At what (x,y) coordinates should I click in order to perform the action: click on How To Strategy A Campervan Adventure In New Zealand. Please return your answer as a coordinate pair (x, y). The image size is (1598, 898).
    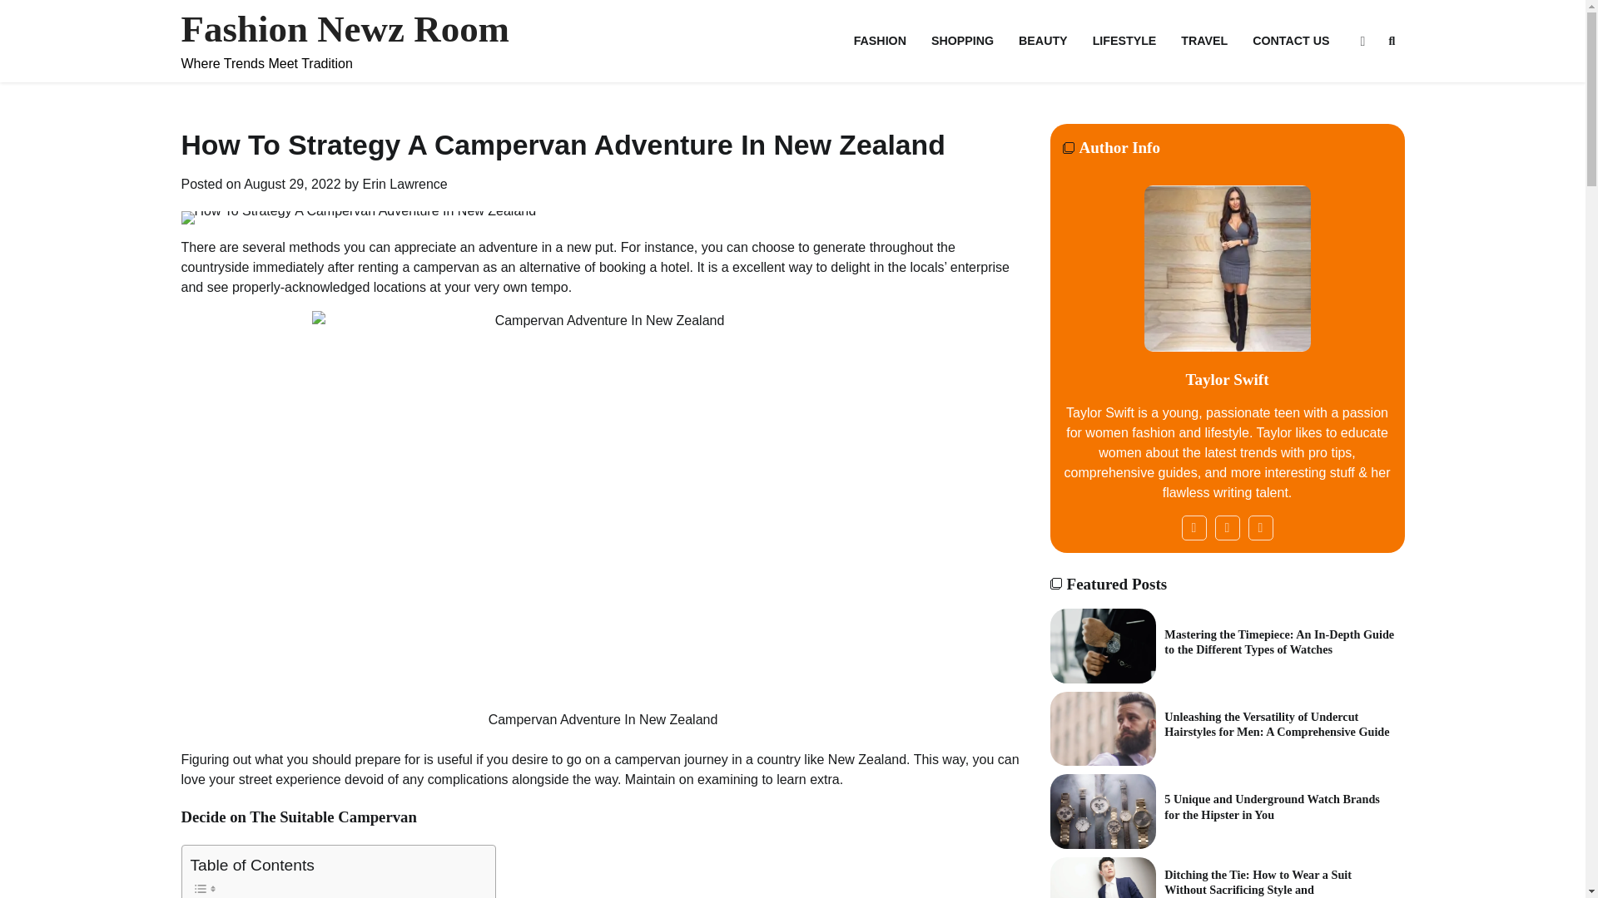
    Looking at the image, I should click on (360, 218).